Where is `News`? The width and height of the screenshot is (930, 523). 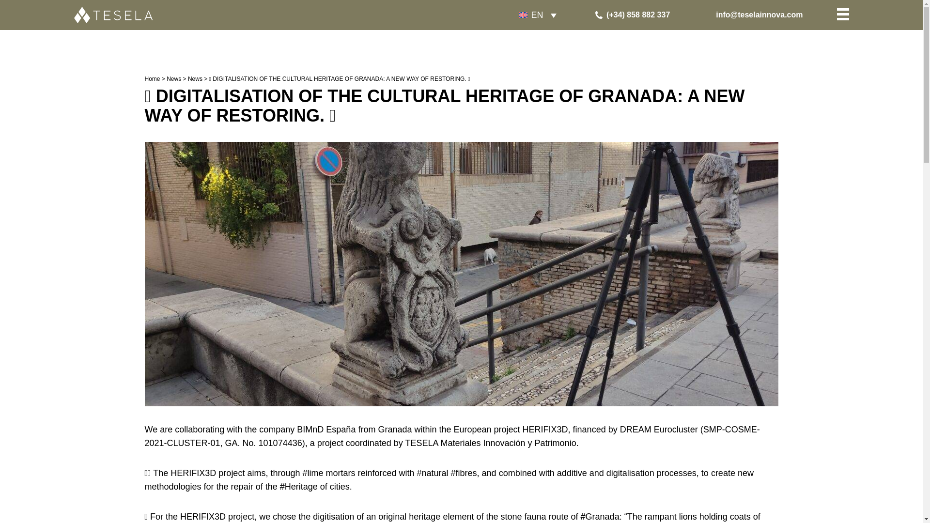 News is located at coordinates (173, 78).